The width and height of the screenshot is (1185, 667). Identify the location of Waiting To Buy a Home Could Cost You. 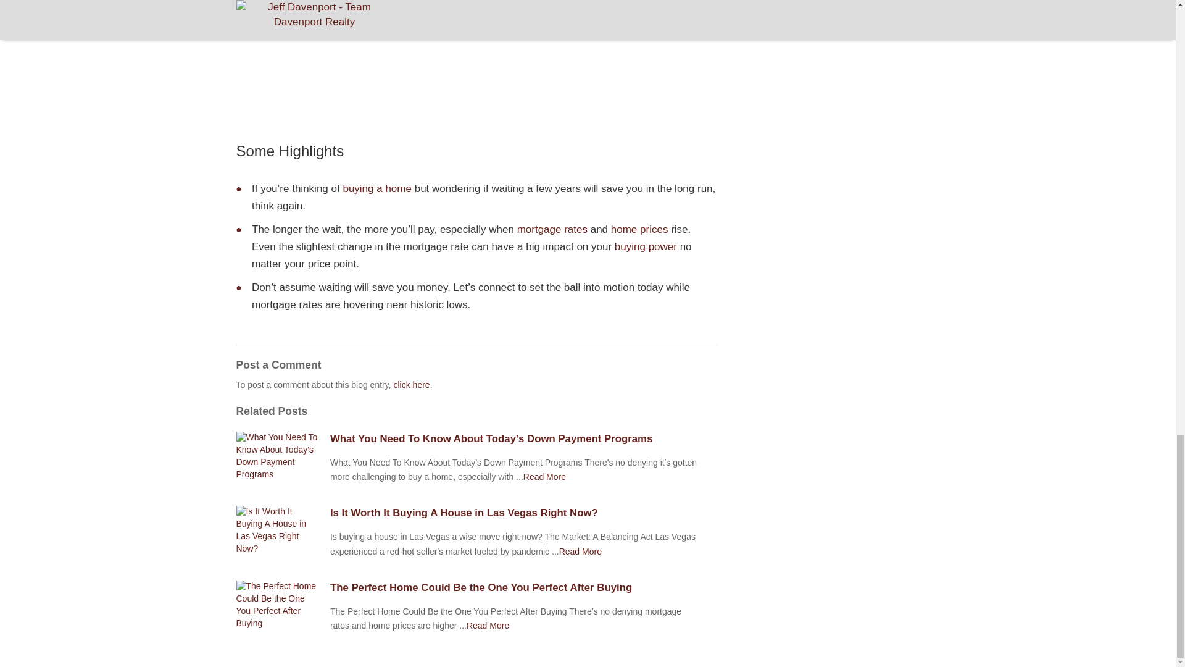
(580, 551).